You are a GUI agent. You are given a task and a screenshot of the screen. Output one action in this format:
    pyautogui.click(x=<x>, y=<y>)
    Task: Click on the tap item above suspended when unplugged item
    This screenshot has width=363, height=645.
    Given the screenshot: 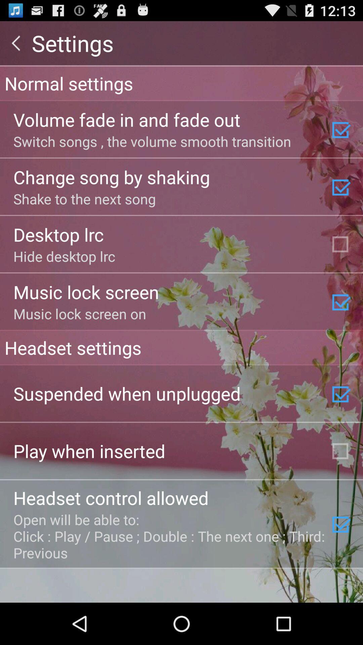 What is the action you would take?
    pyautogui.click(x=182, y=347)
    